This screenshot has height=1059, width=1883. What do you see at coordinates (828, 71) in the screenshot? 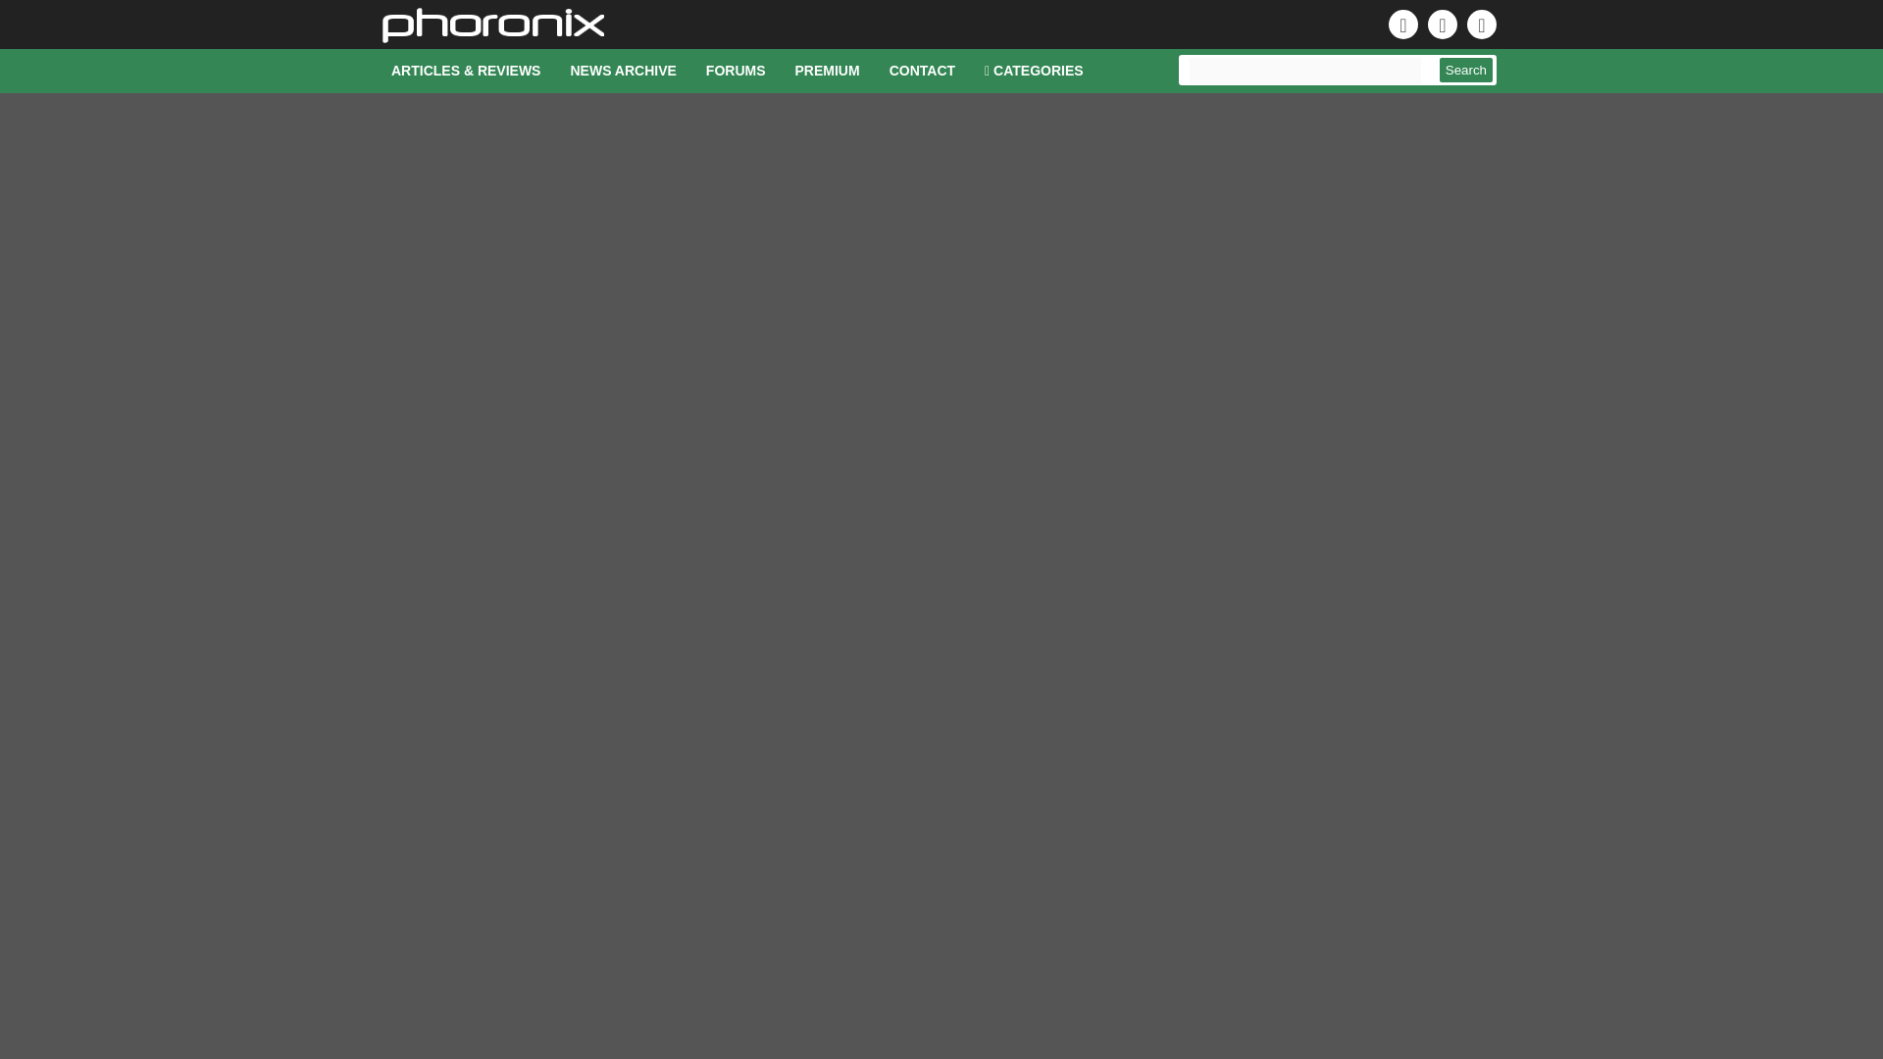
I see `PREMIUM` at bounding box center [828, 71].